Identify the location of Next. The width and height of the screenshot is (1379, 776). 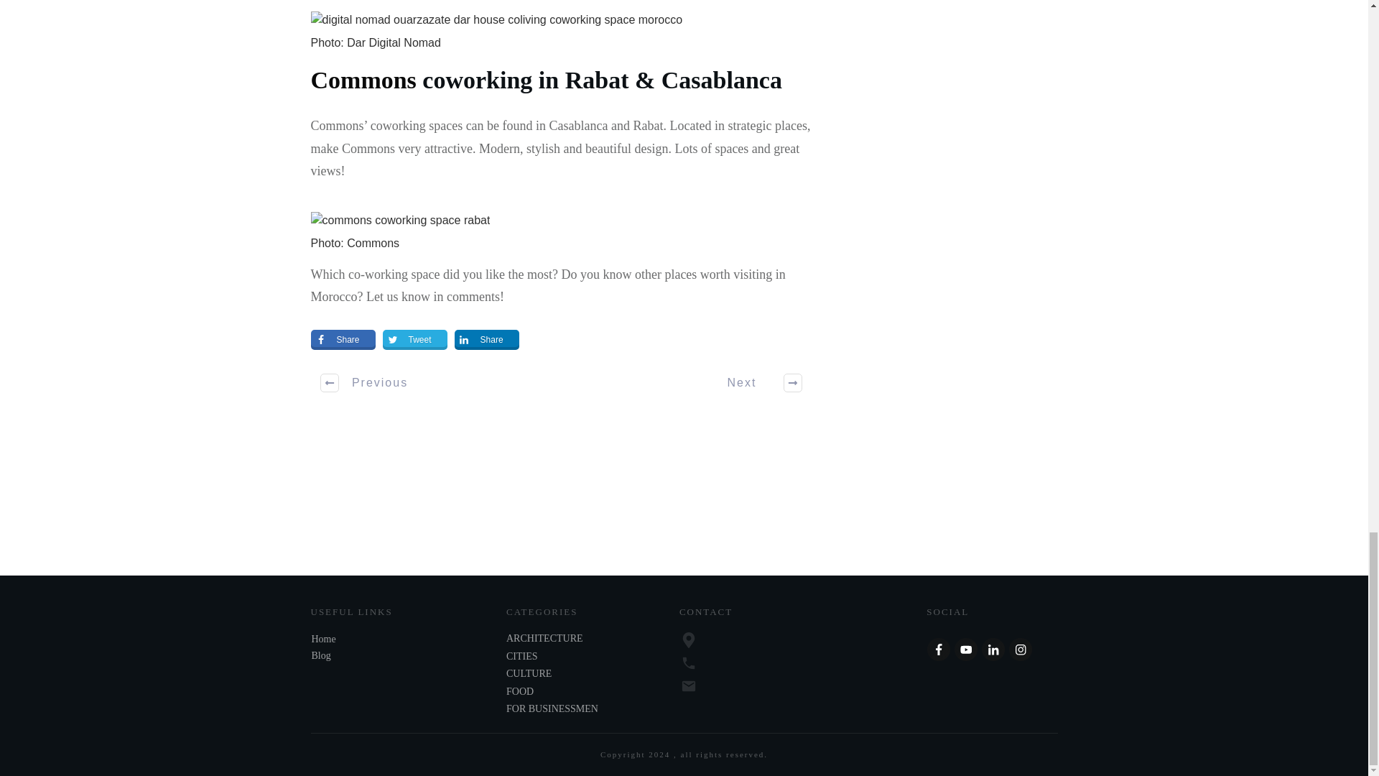
(756, 382).